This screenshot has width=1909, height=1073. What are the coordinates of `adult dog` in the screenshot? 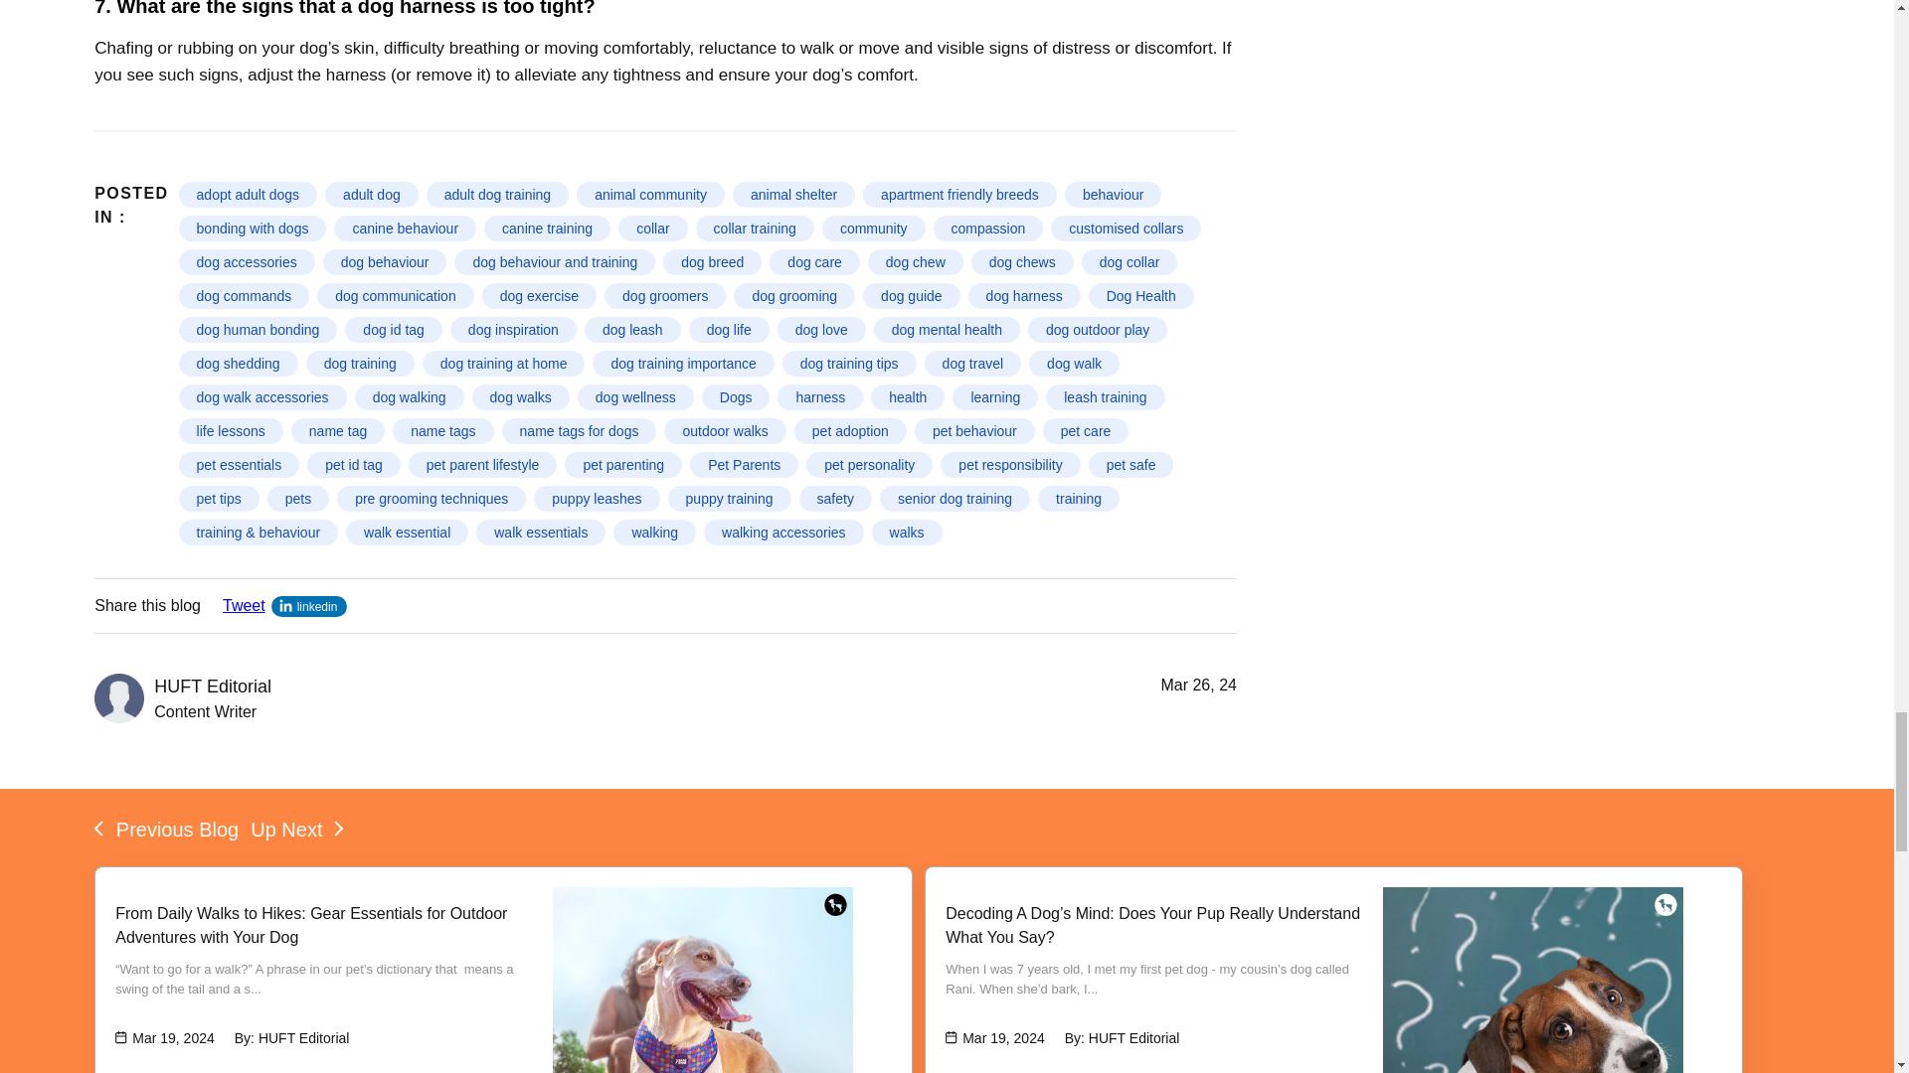 It's located at (371, 195).